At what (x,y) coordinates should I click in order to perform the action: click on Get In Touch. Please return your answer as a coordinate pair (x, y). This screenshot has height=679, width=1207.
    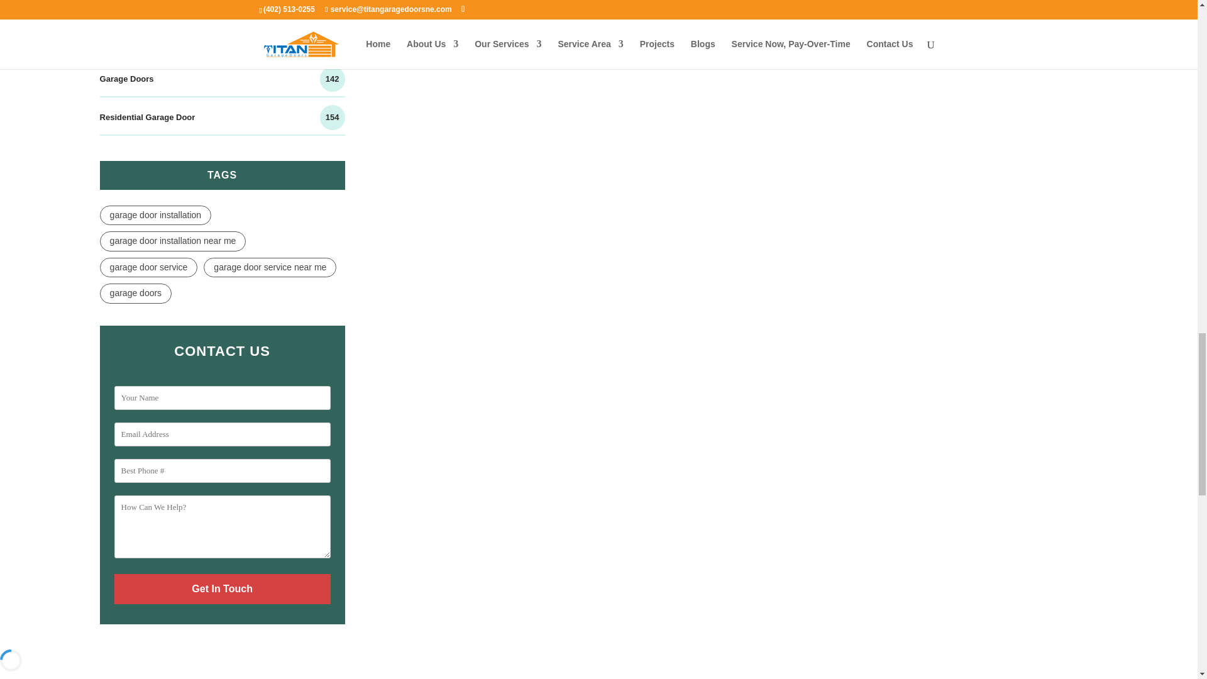
    Looking at the image, I should click on (223, 588).